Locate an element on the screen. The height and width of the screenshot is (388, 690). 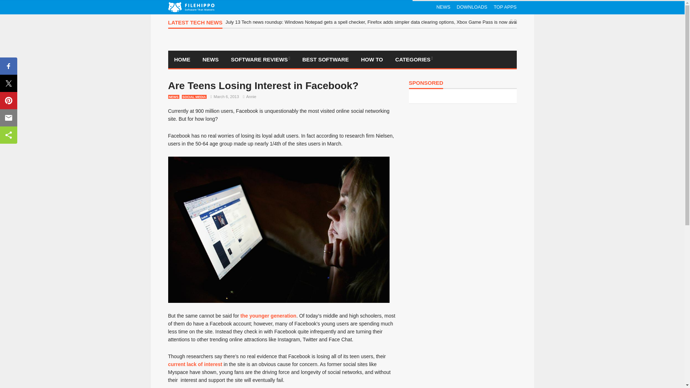
TOP APPS is located at coordinates (505, 7).